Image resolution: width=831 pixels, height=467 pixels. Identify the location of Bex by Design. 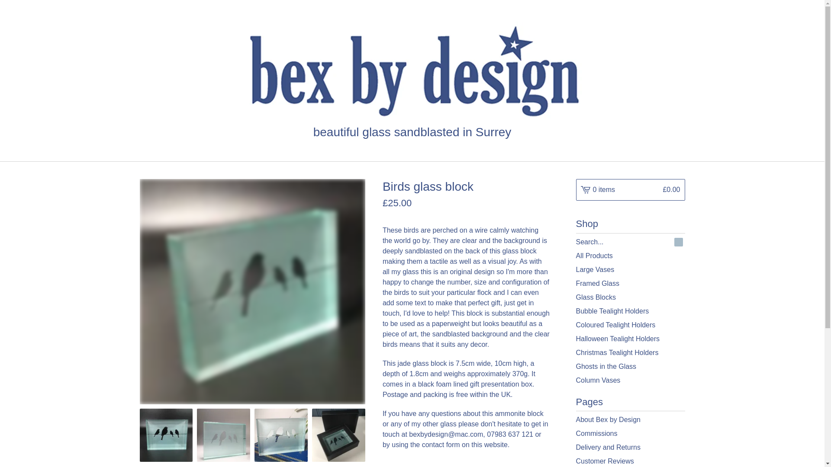
(412, 73).